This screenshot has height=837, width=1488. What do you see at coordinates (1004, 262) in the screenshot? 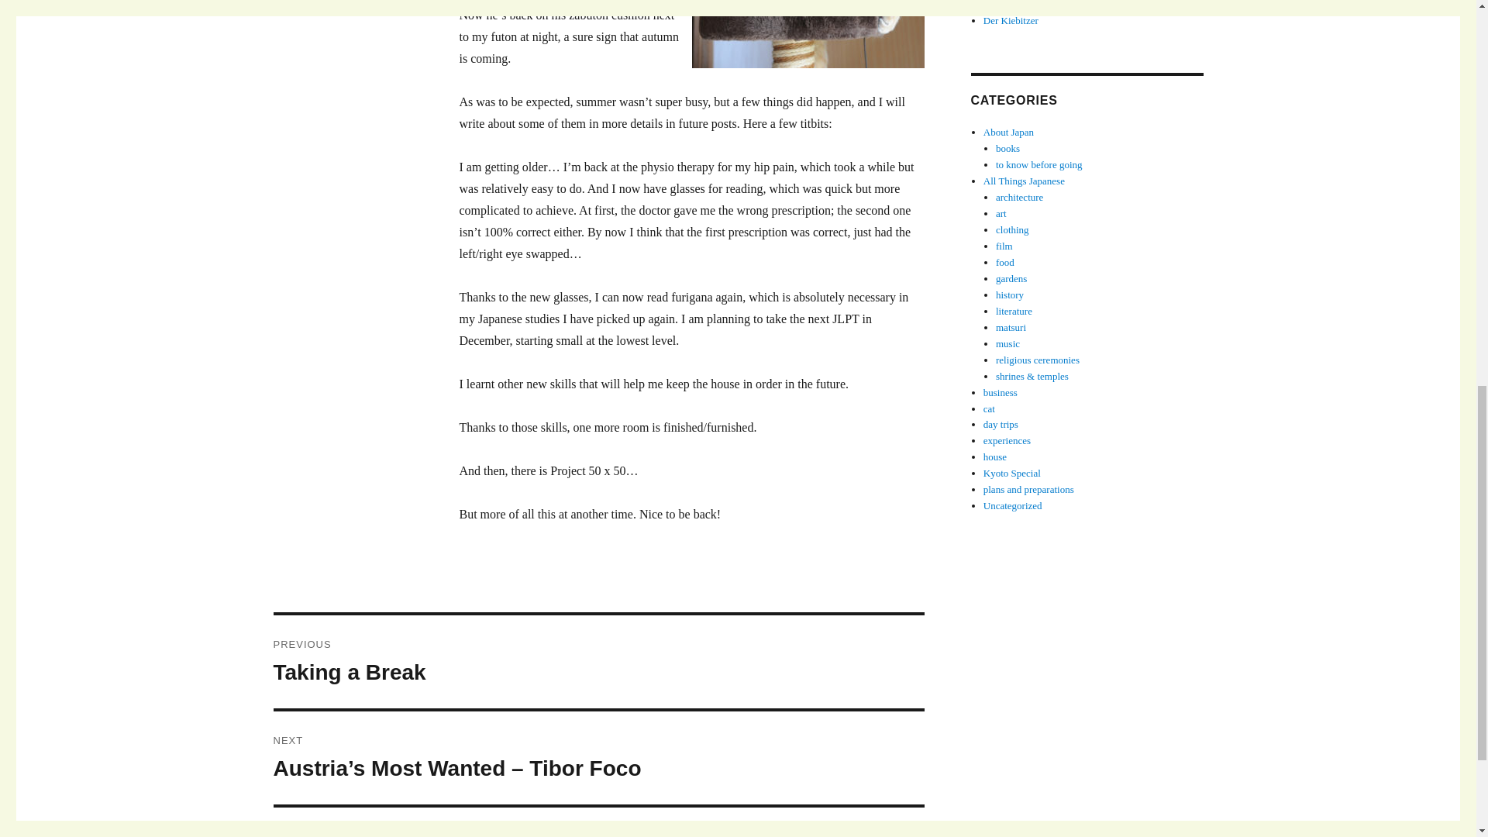
I see `food` at bounding box center [1004, 262].